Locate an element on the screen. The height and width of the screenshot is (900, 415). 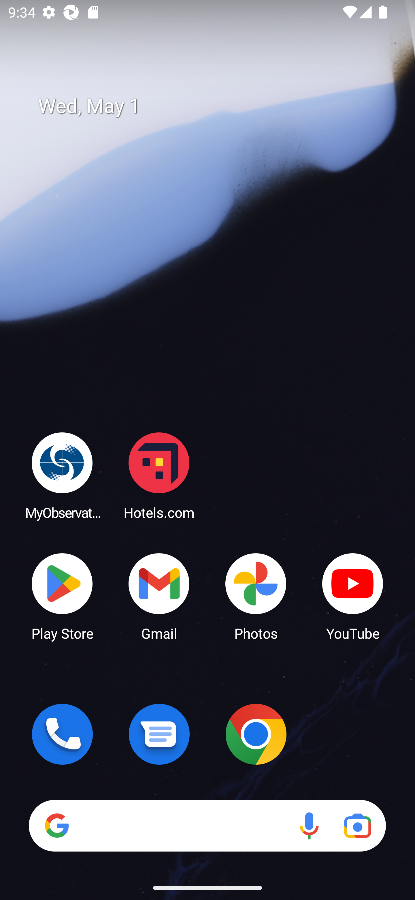
Wed, May 1 is located at coordinates (216, 106).